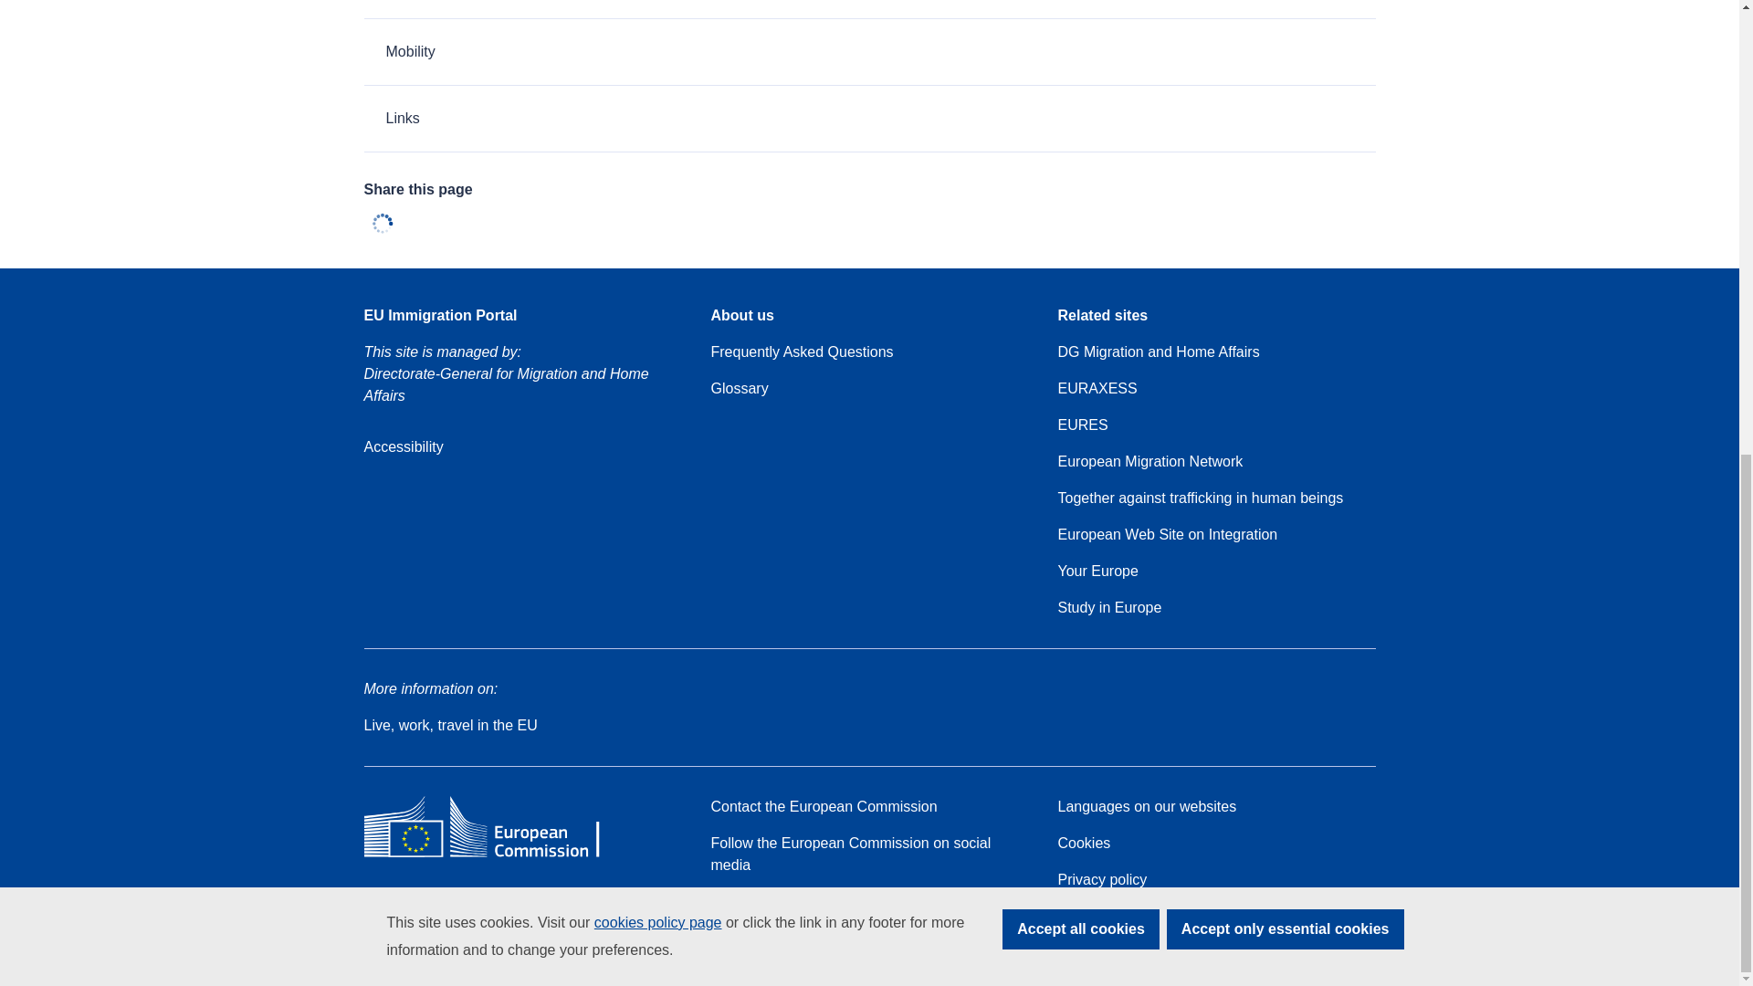  I want to click on Accept all cookies, so click(1081, 89).